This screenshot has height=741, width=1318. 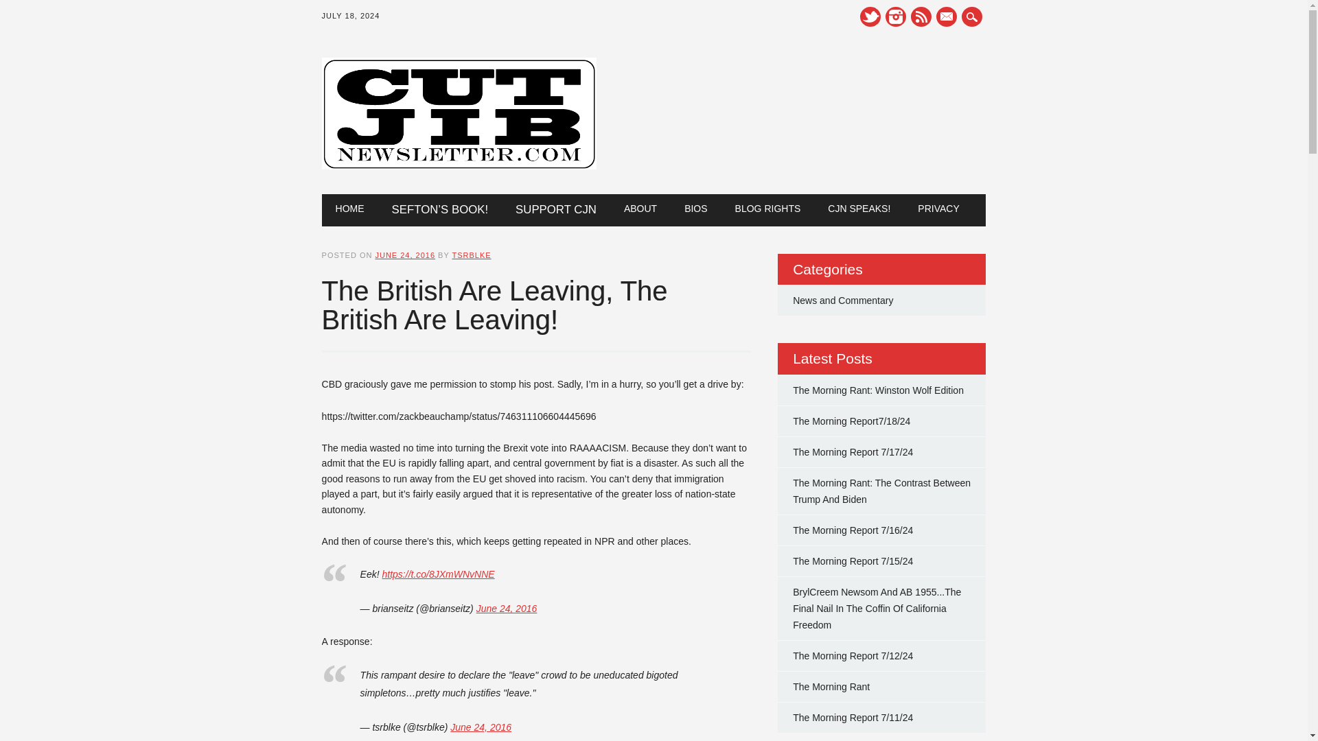 I want to click on cut.jib.newsletter, so click(x=459, y=166).